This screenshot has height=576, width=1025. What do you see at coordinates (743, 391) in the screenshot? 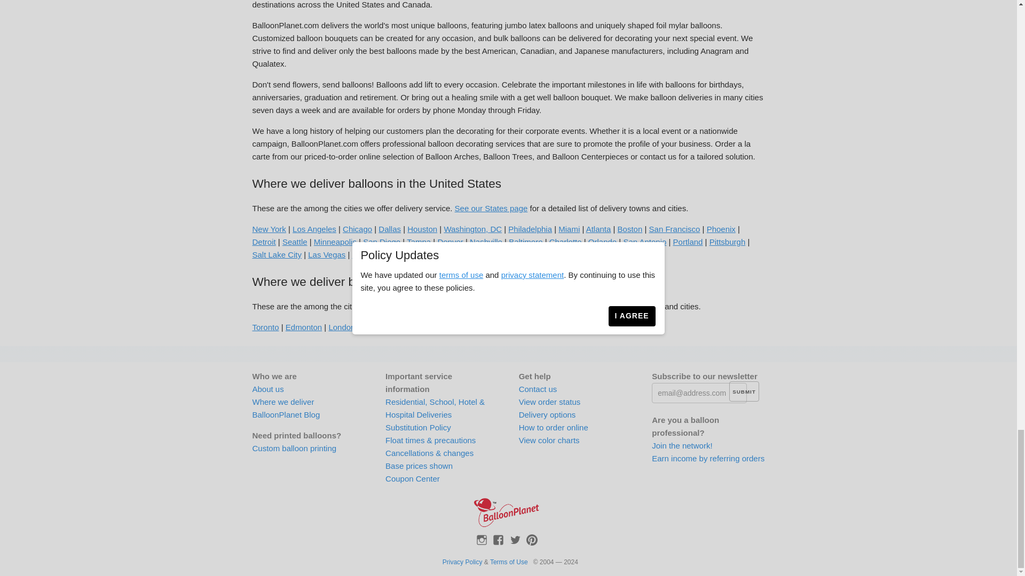
I see `Submit` at bounding box center [743, 391].